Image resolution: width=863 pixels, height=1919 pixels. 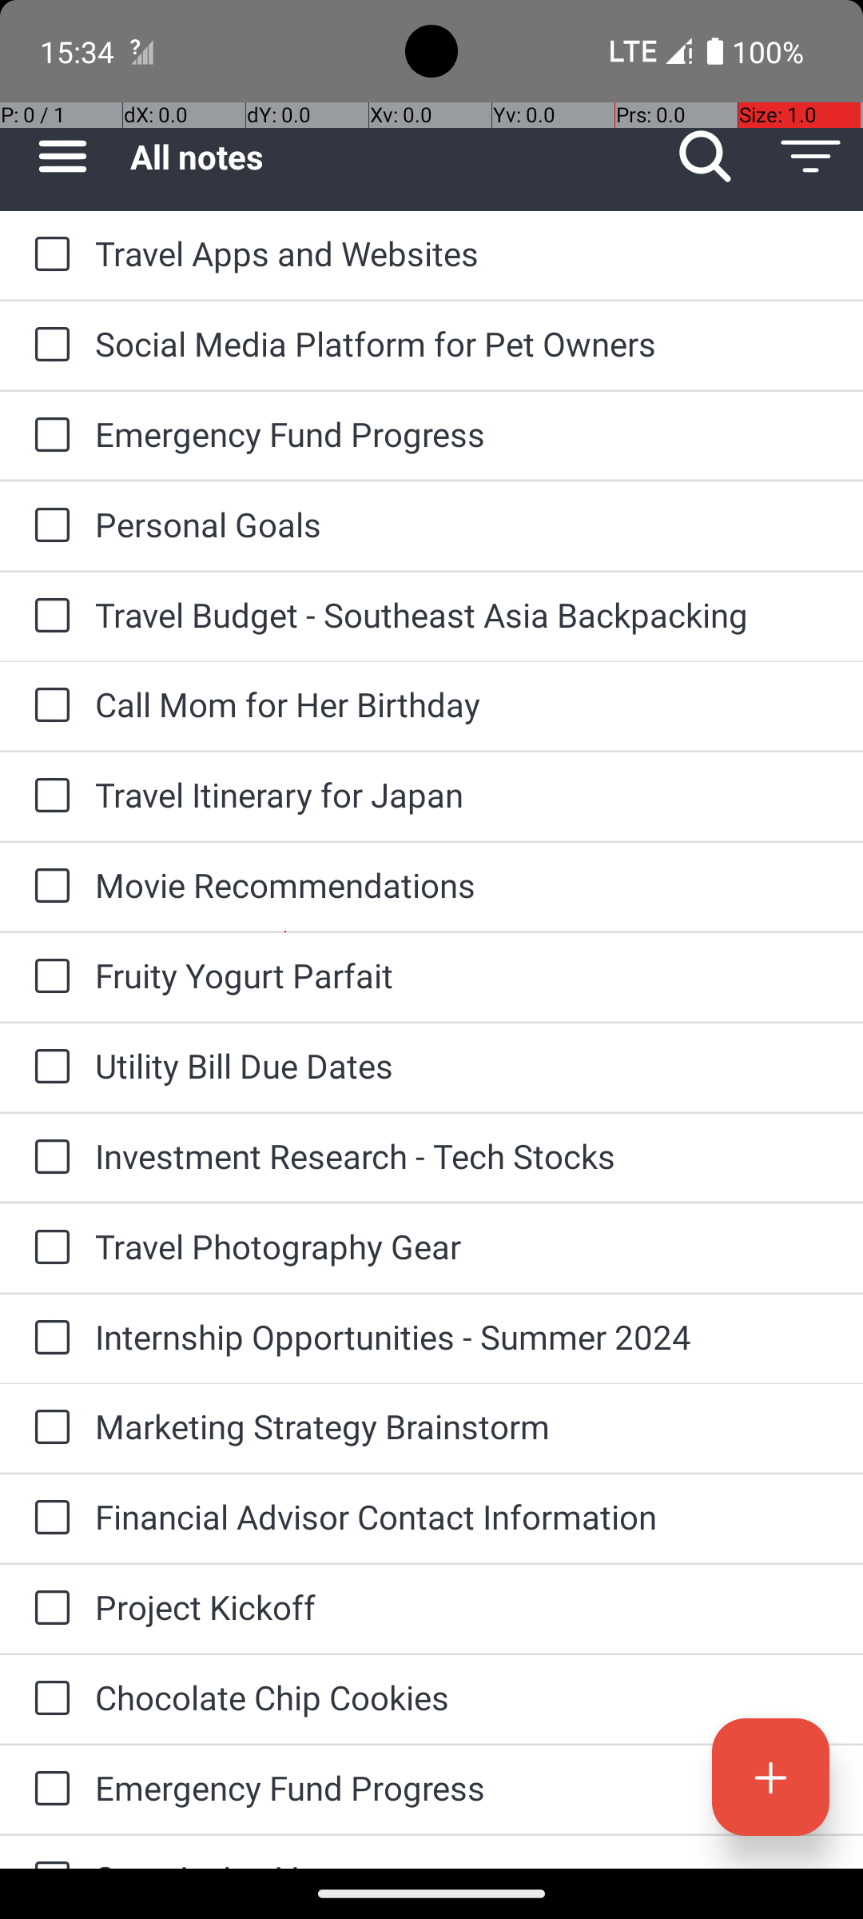 What do you see at coordinates (48, 1158) in the screenshot?
I see `to-do: Investment Research - Tech Stocks` at bounding box center [48, 1158].